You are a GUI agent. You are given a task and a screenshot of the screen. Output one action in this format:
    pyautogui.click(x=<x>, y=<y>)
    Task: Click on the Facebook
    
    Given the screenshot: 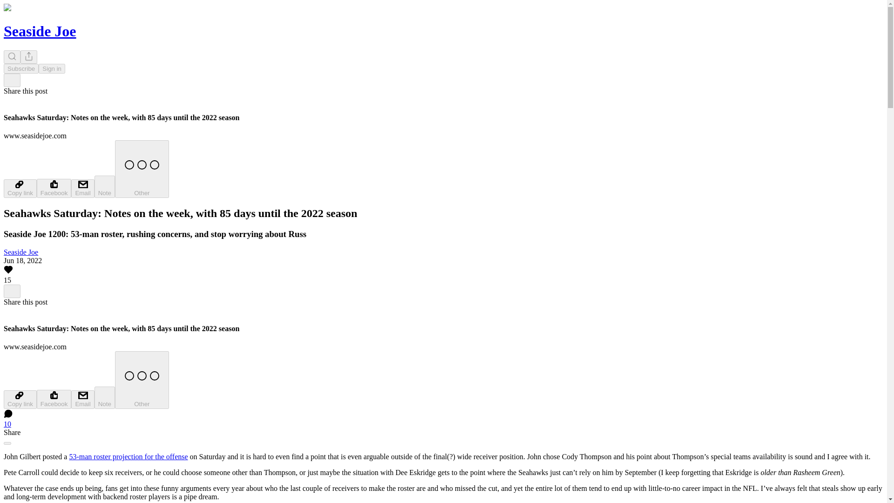 What is the action you would take?
    pyautogui.click(x=54, y=400)
    